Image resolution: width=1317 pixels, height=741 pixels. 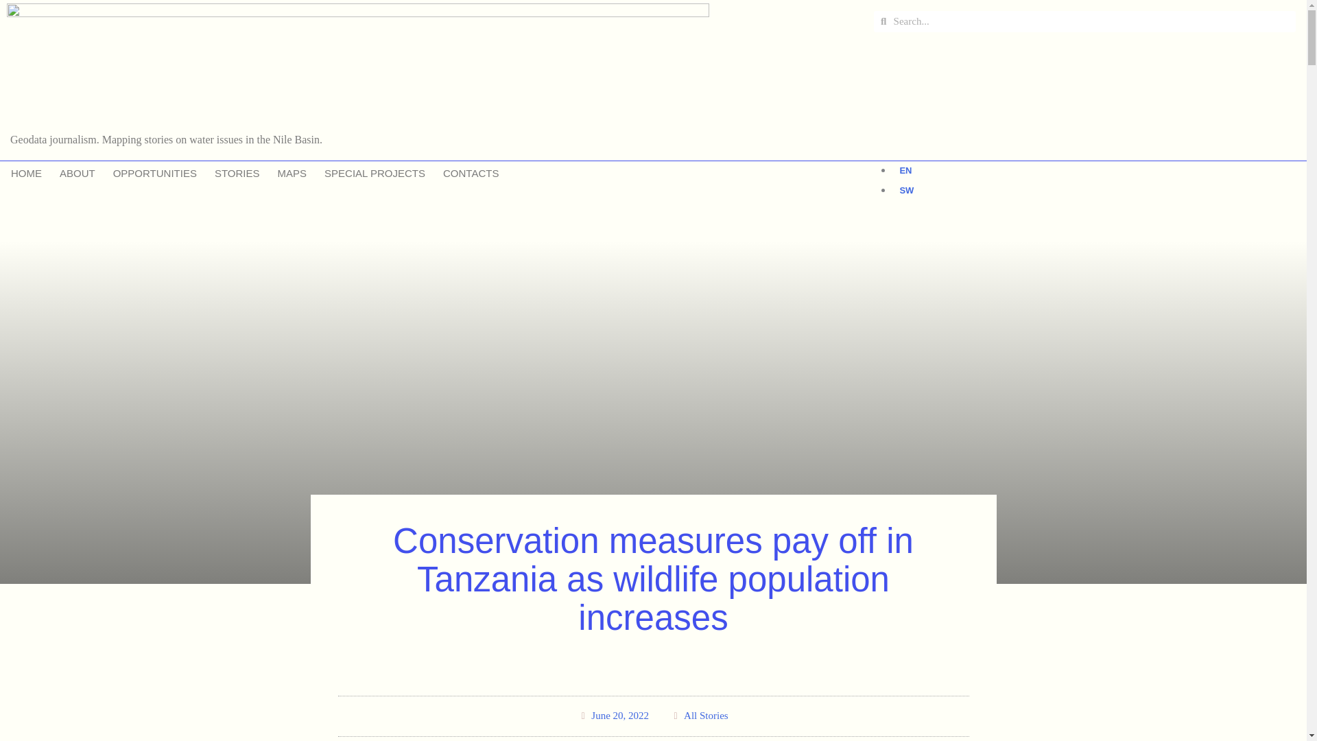 I want to click on SW, so click(x=903, y=191).